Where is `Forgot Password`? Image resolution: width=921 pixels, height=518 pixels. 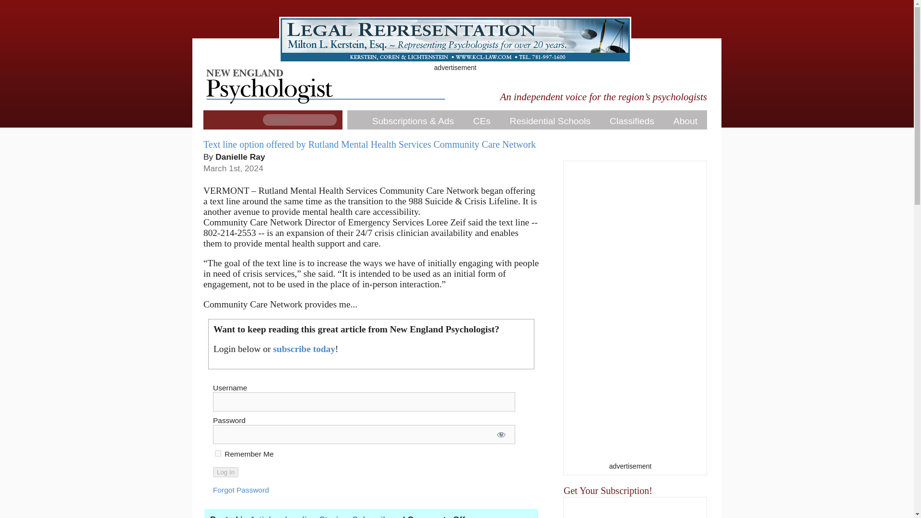 Forgot Password is located at coordinates (241, 490).